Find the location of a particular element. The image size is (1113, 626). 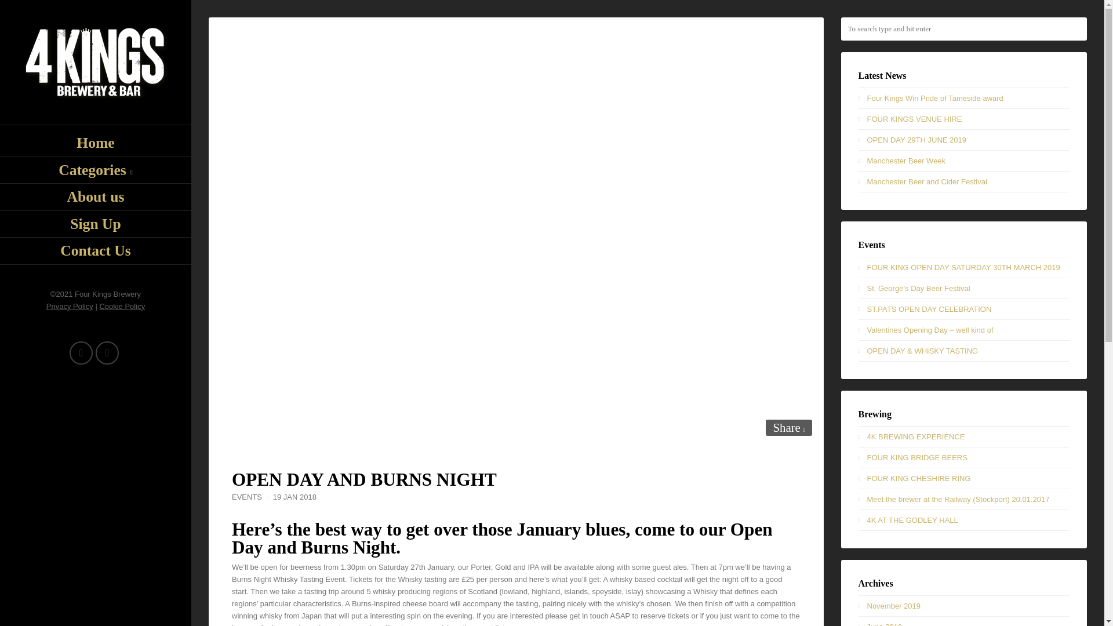

Home is located at coordinates (96, 143).